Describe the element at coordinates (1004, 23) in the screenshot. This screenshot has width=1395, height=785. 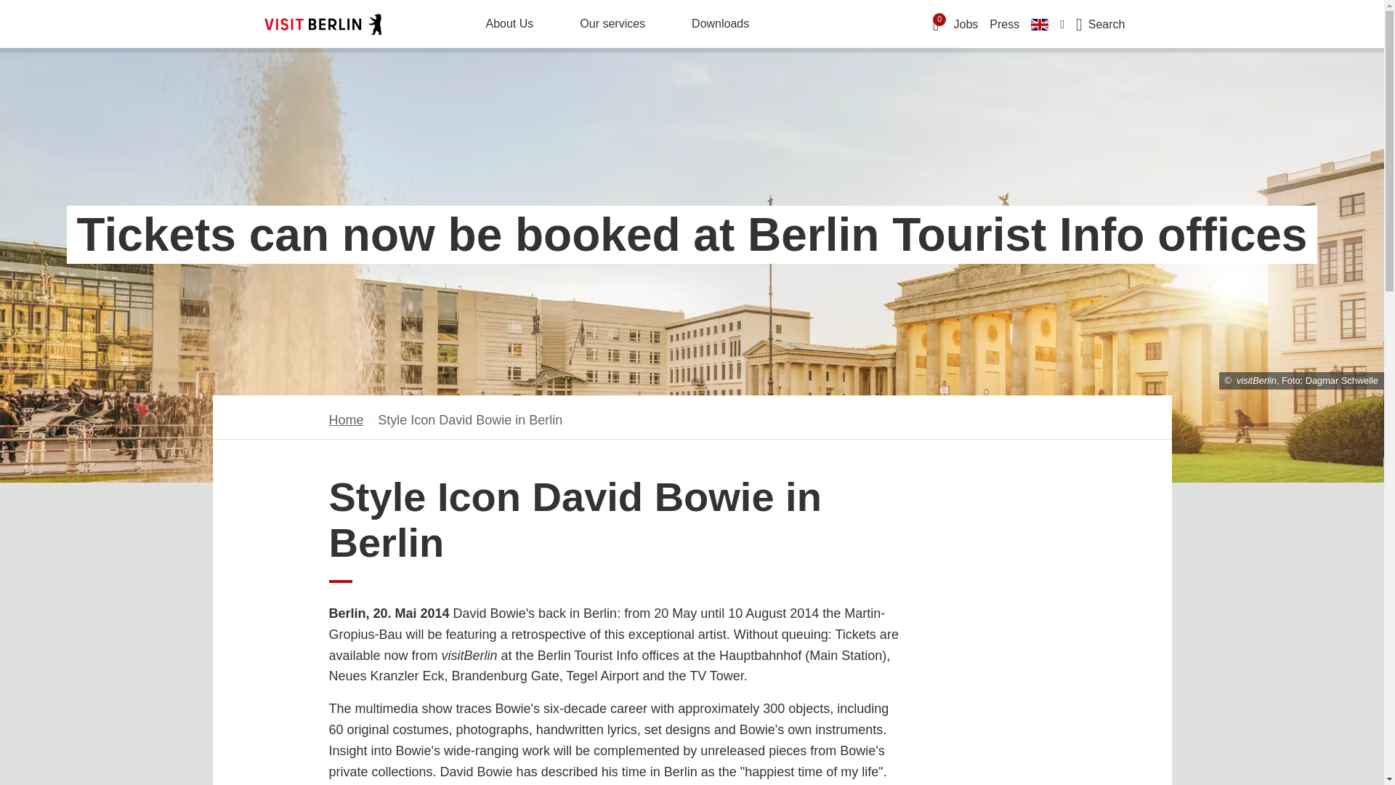
I see `Press` at that location.